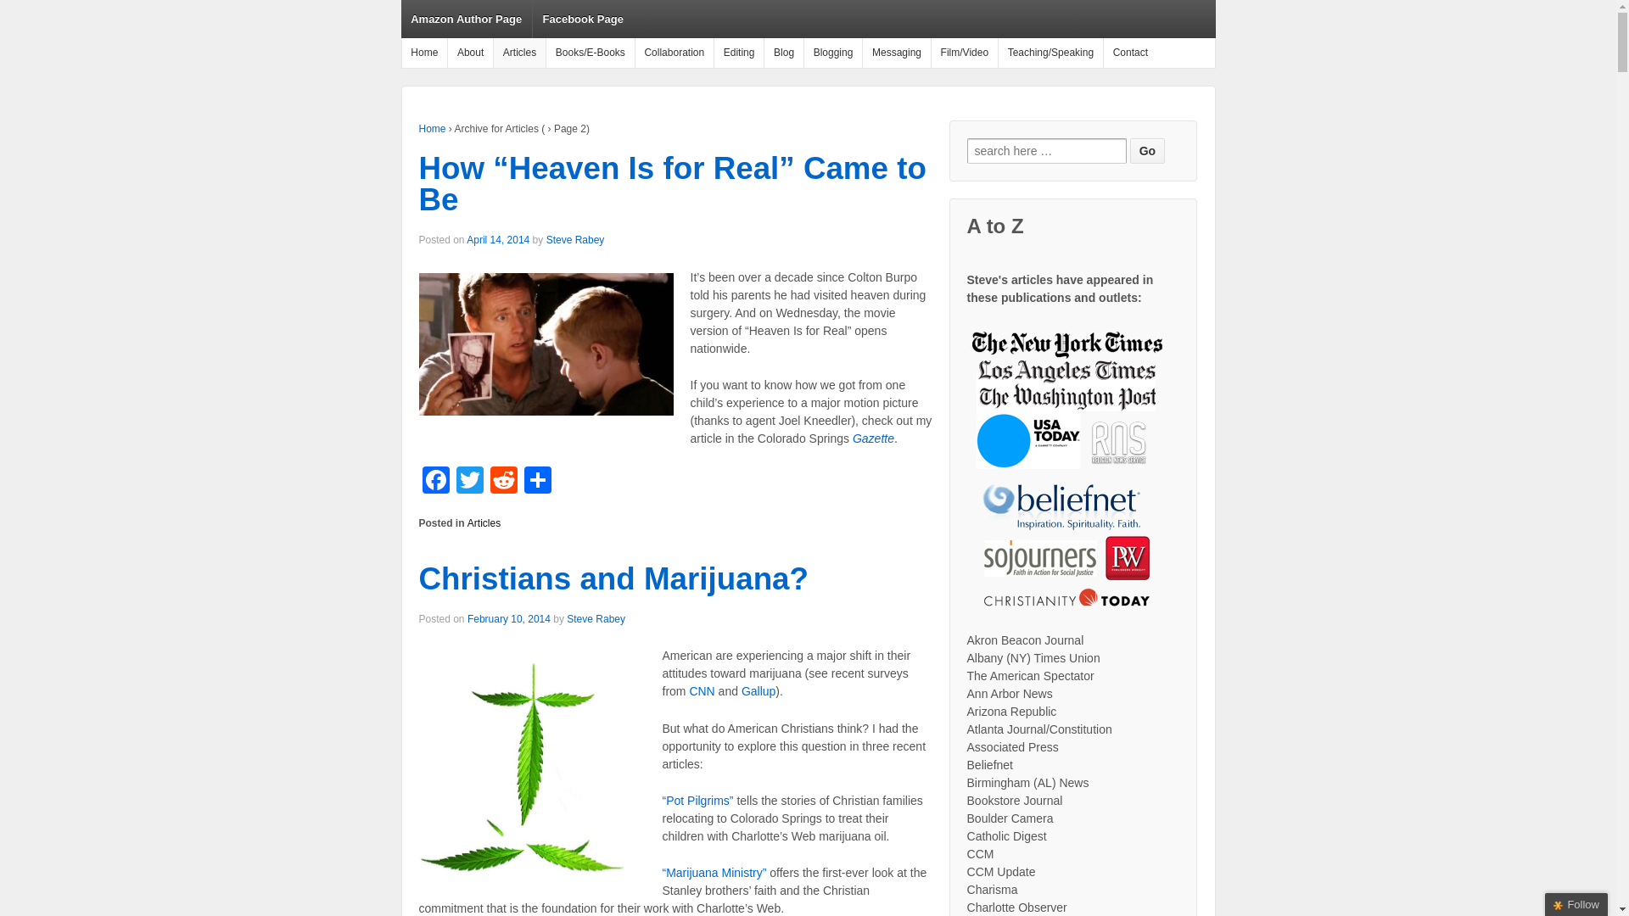  Describe the element at coordinates (1129, 53) in the screenshot. I see `Contact` at that location.